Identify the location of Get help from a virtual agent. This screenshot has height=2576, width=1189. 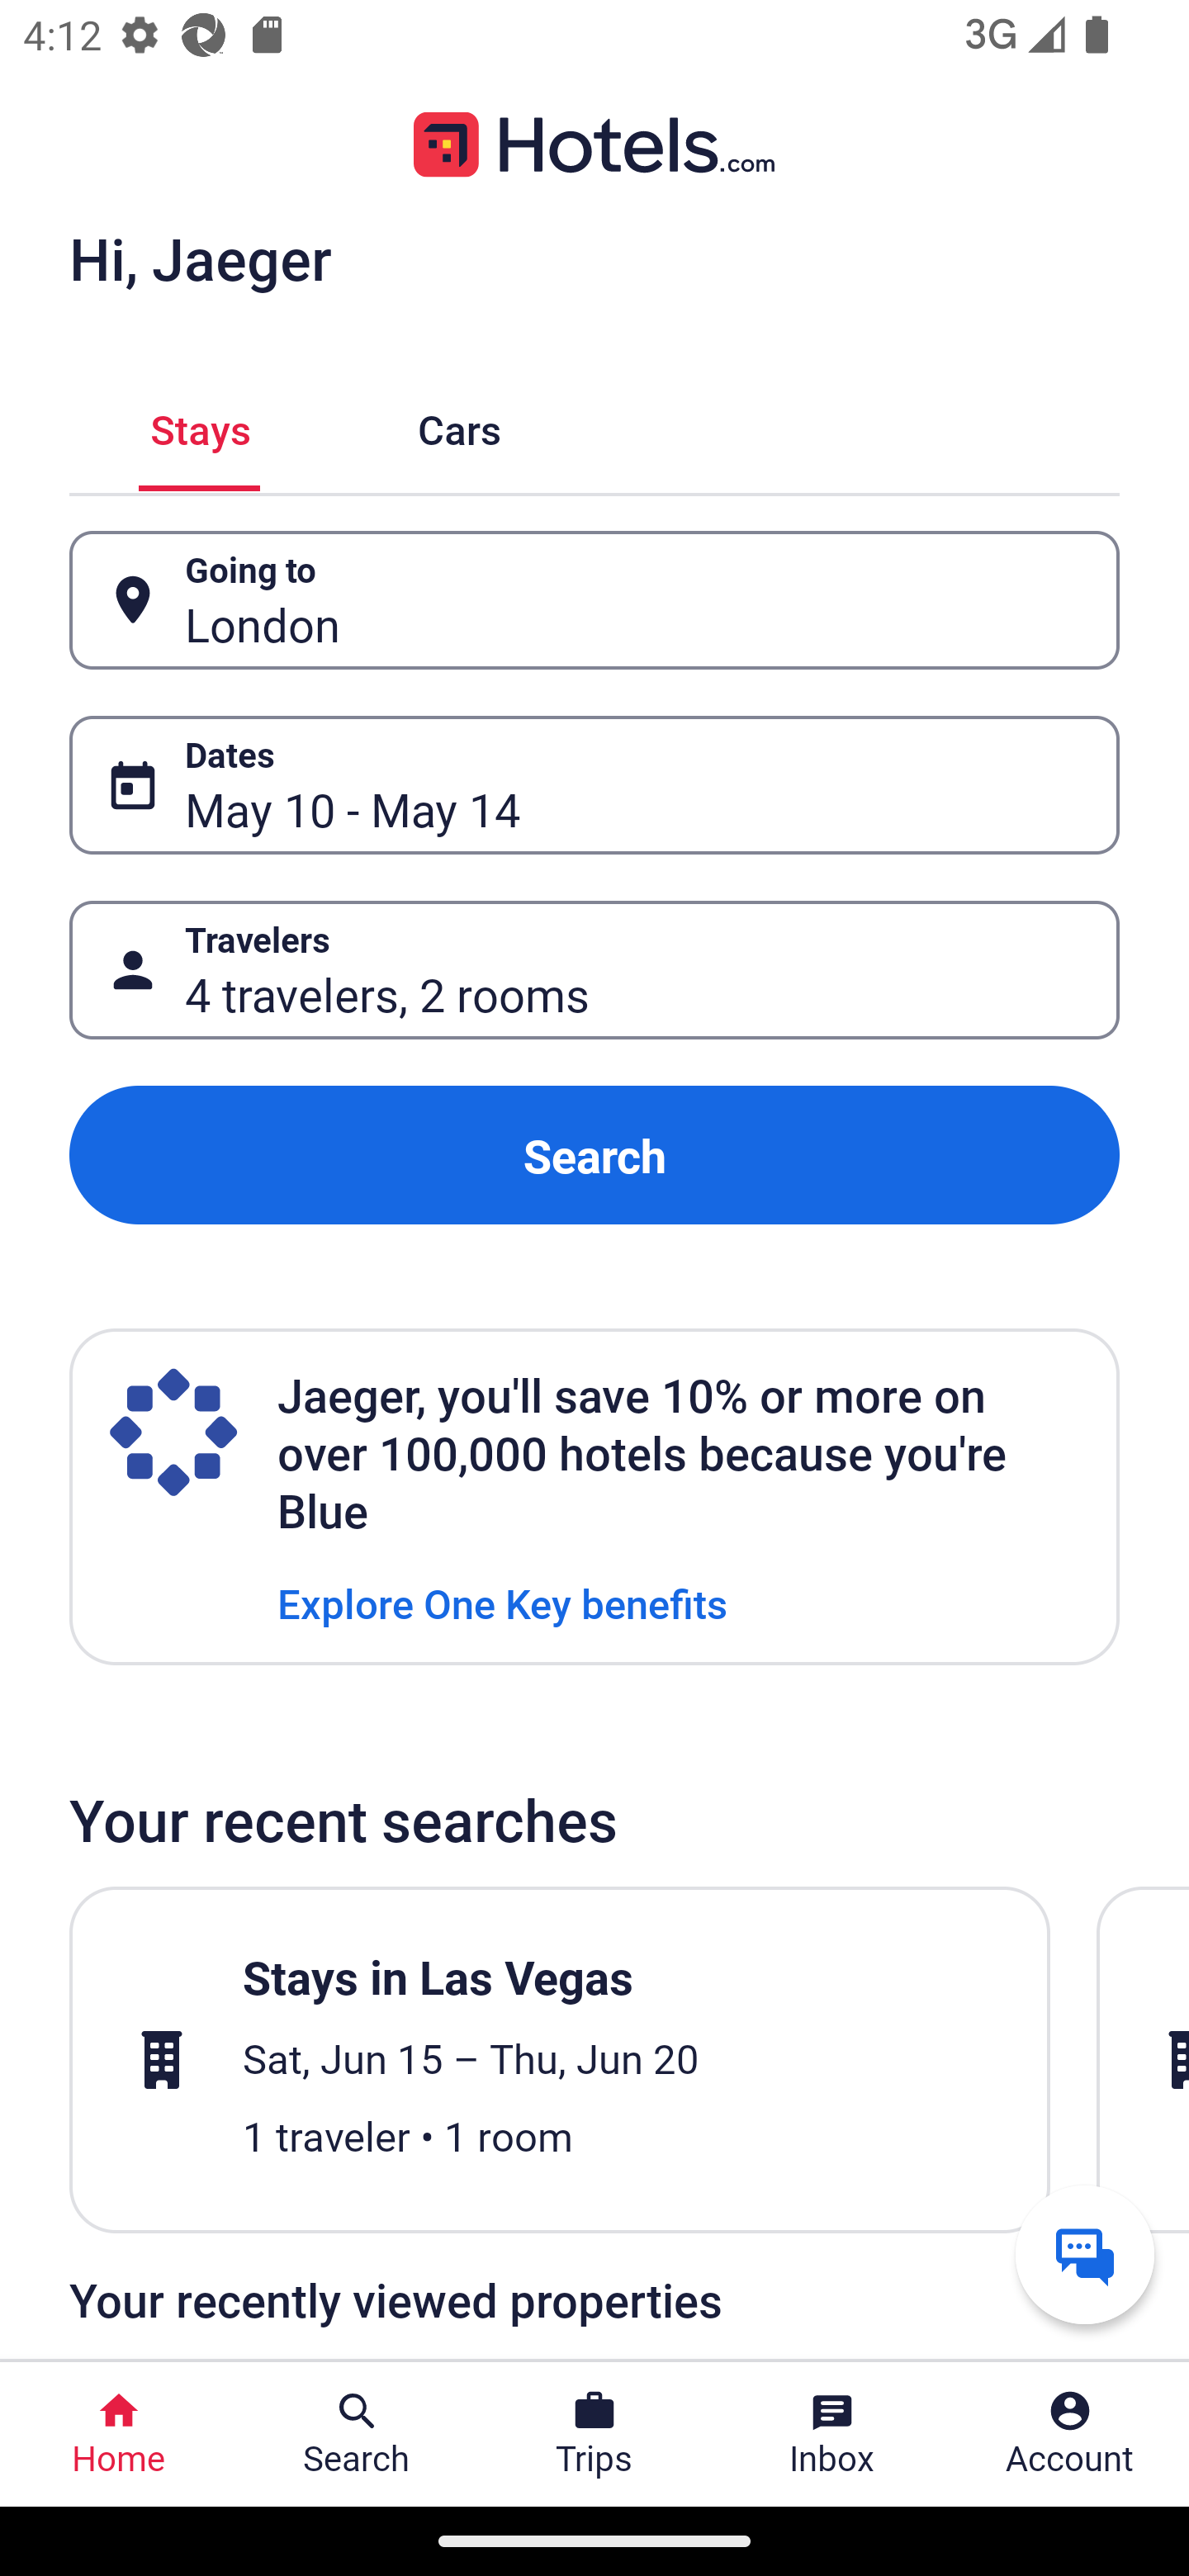
(1085, 2254).